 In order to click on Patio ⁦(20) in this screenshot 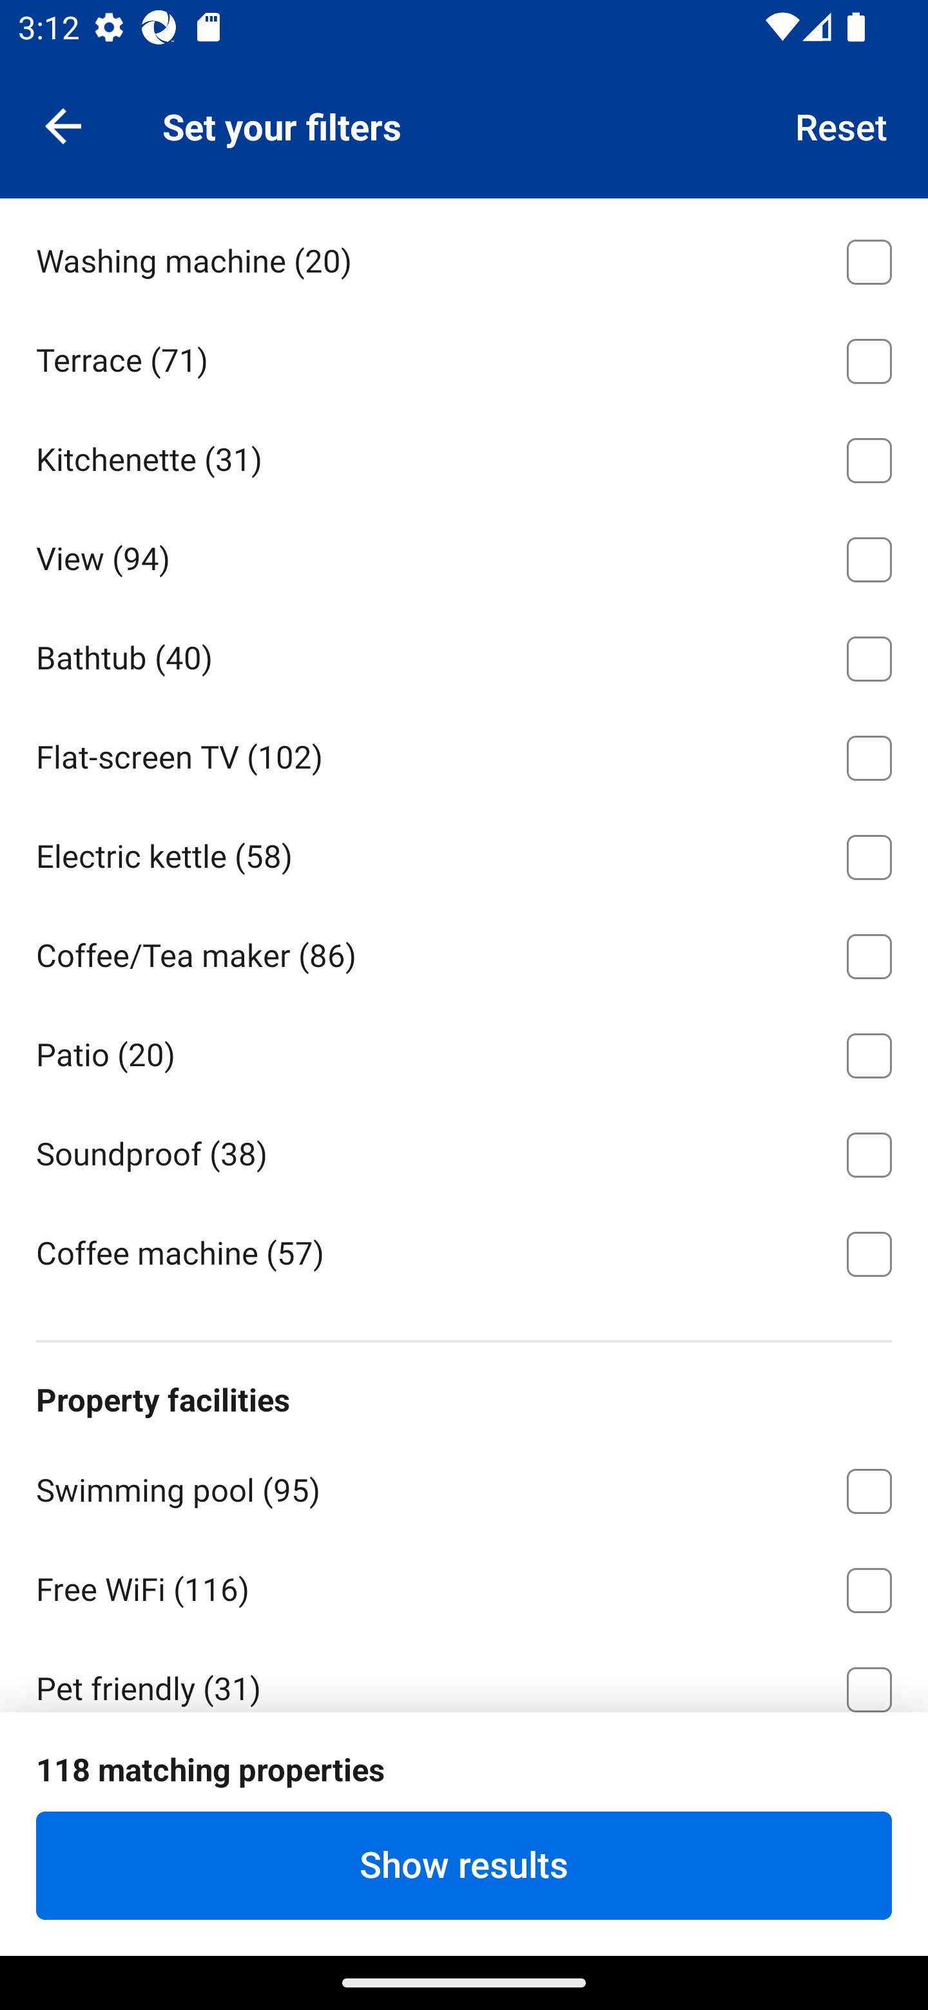, I will do `click(464, 1051)`.